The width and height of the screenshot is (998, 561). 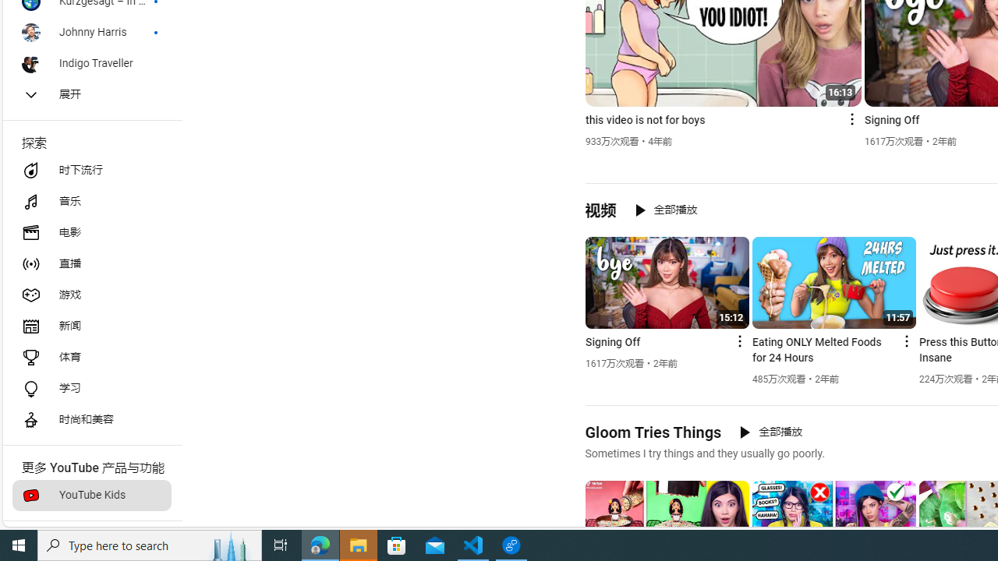 What do you see at coordinates (92, 64) in the screenshot?
I see `Indigo Traveller` at bounding box center [92, 64].